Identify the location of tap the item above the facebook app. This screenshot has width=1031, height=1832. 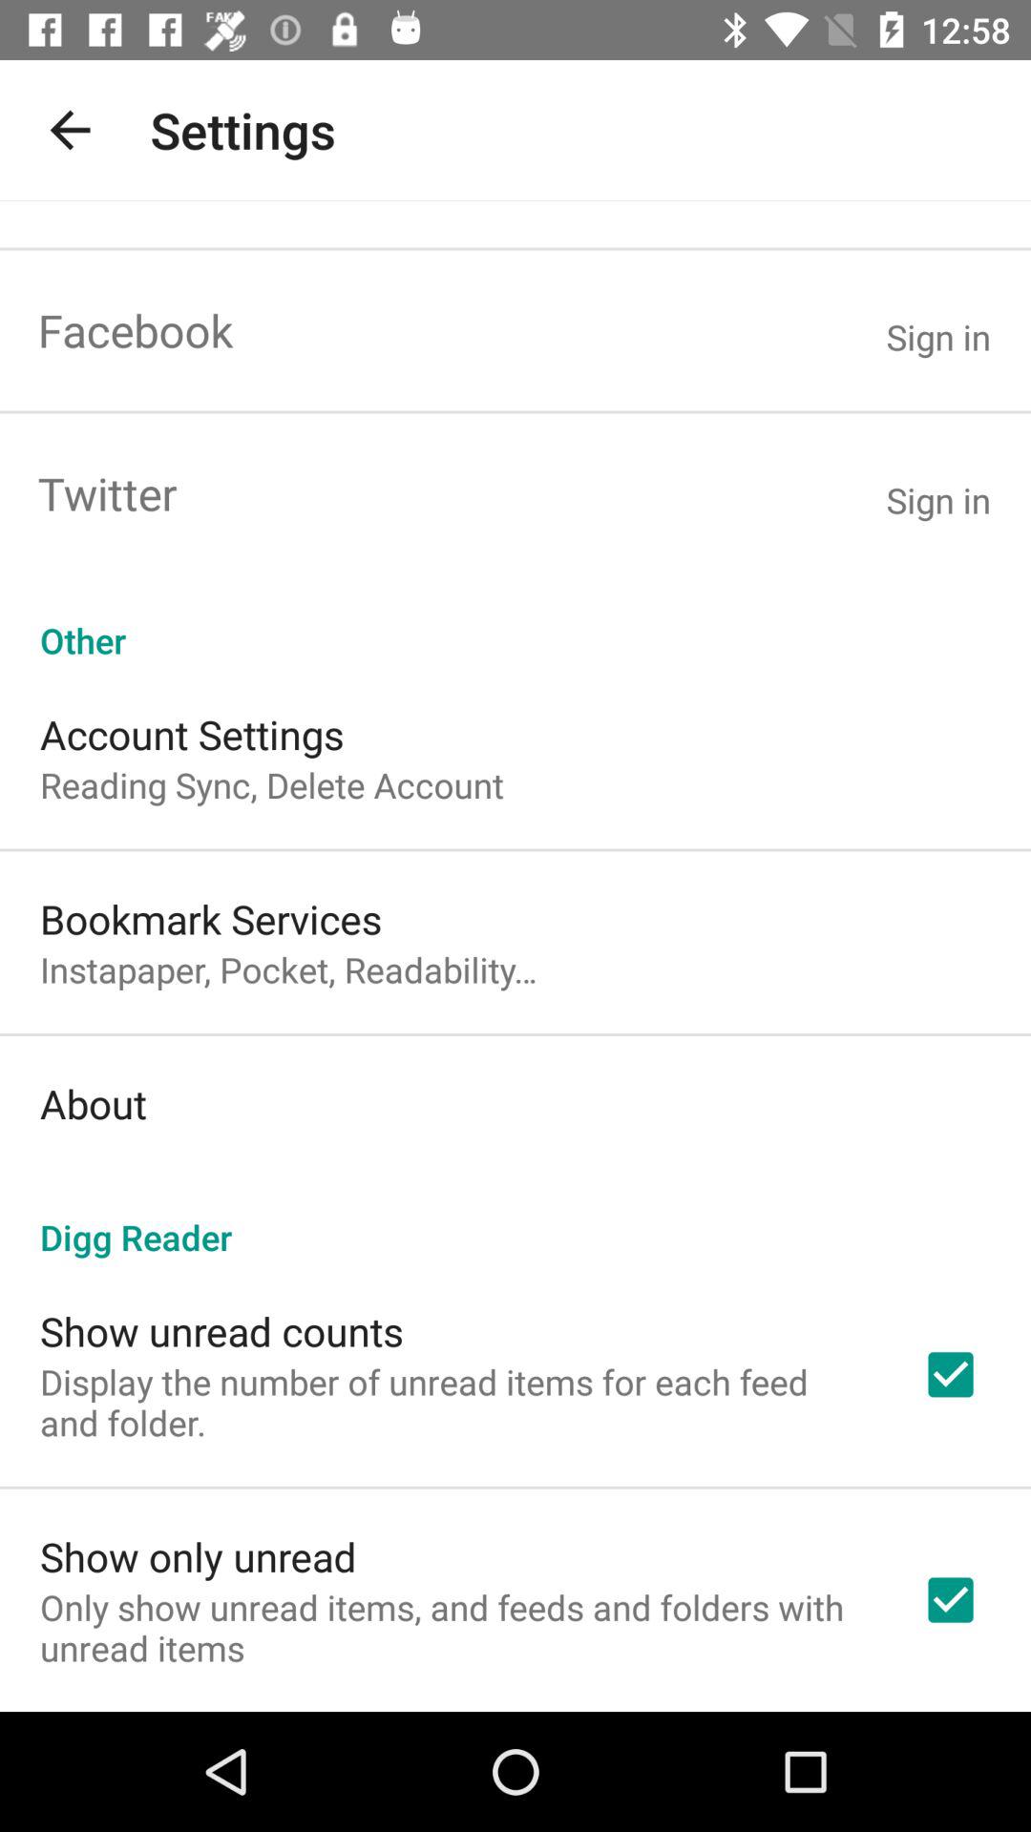
(70, 130).